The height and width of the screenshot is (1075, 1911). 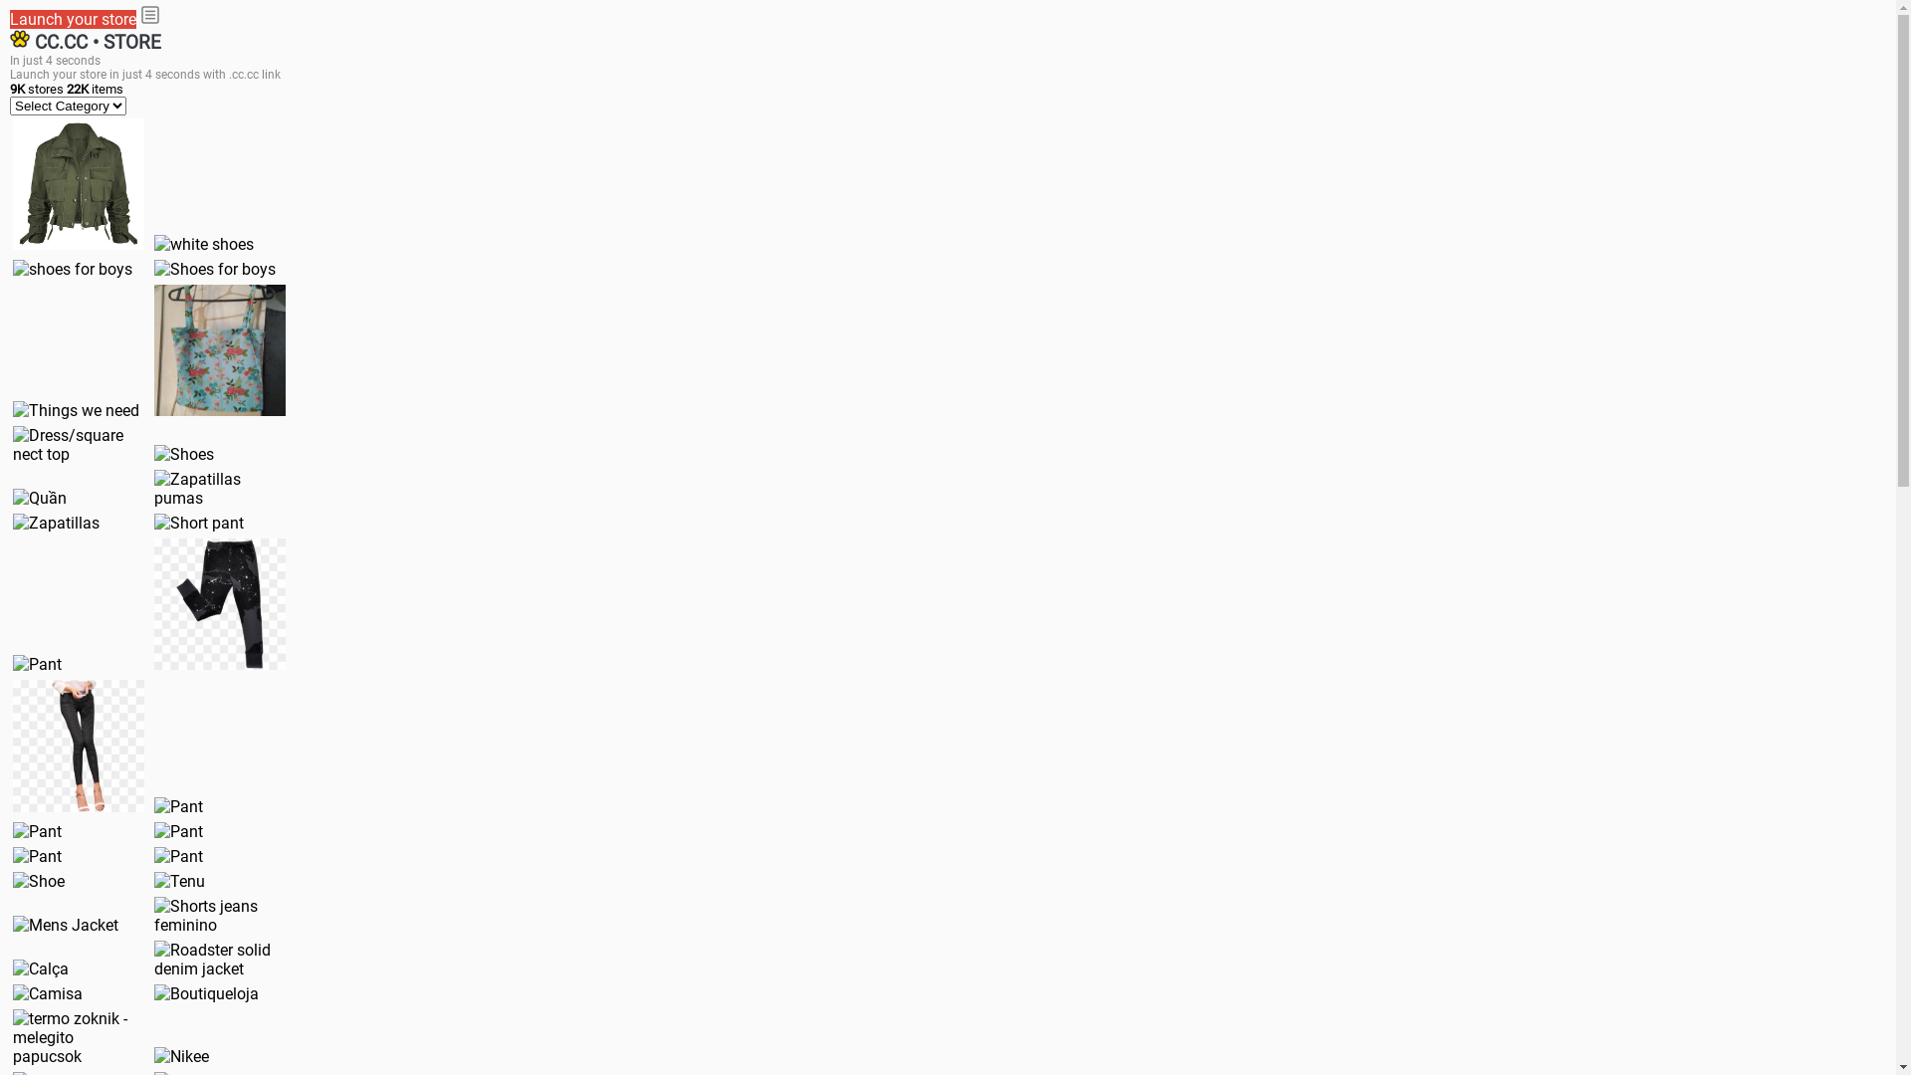 I want to click on Ukay cloth, so click(x=220, y=350).